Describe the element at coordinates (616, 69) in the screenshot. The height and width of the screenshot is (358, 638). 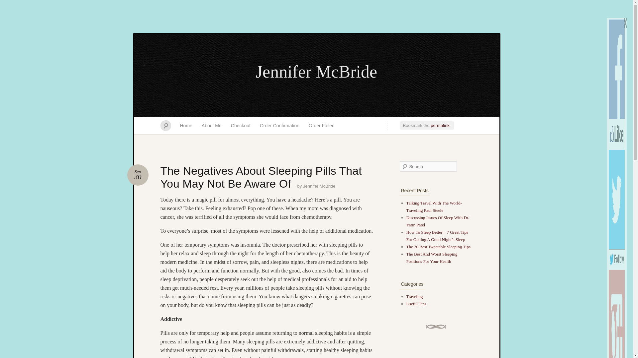
I see `View all posts by Jennifer McBride` at that location.